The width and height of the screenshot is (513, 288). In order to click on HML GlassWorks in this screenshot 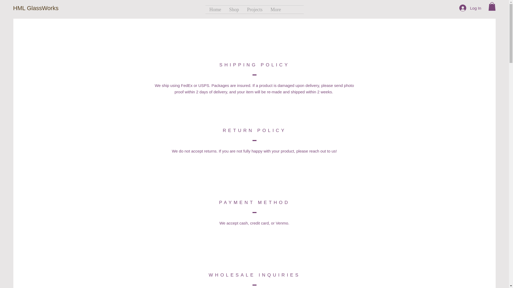, I will do `click(36, 8)`.